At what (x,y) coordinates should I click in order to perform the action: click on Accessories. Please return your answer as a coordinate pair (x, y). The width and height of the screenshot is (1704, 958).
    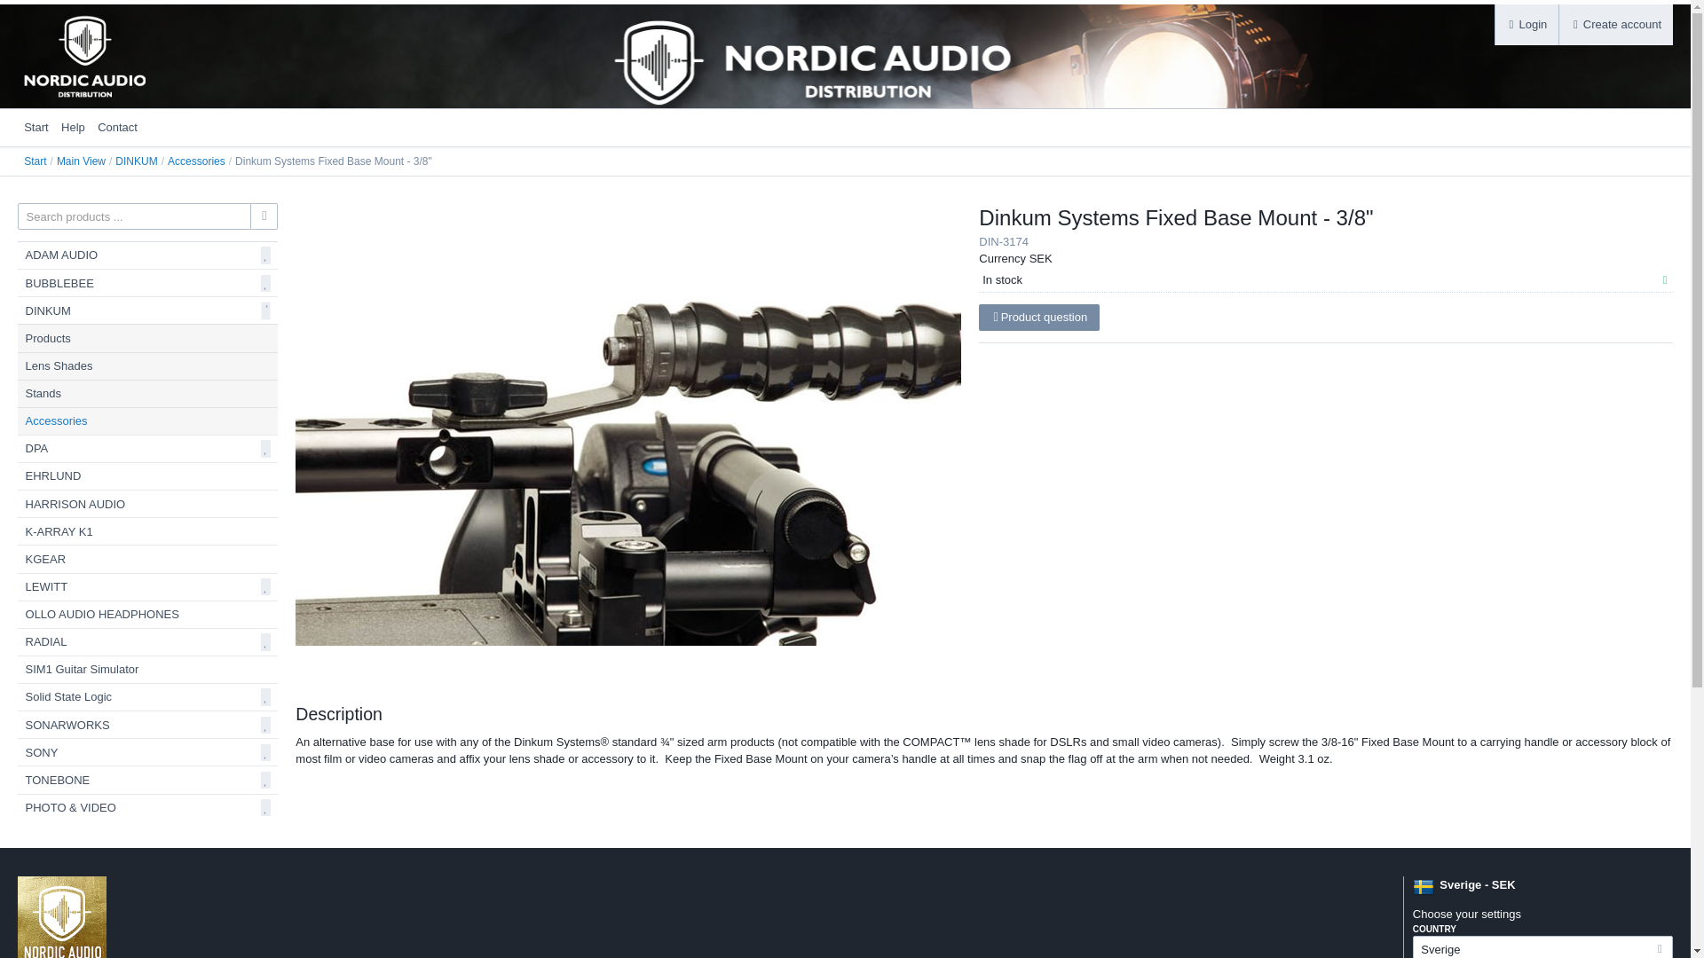
    Looking at the image, I should click on (195, 161).